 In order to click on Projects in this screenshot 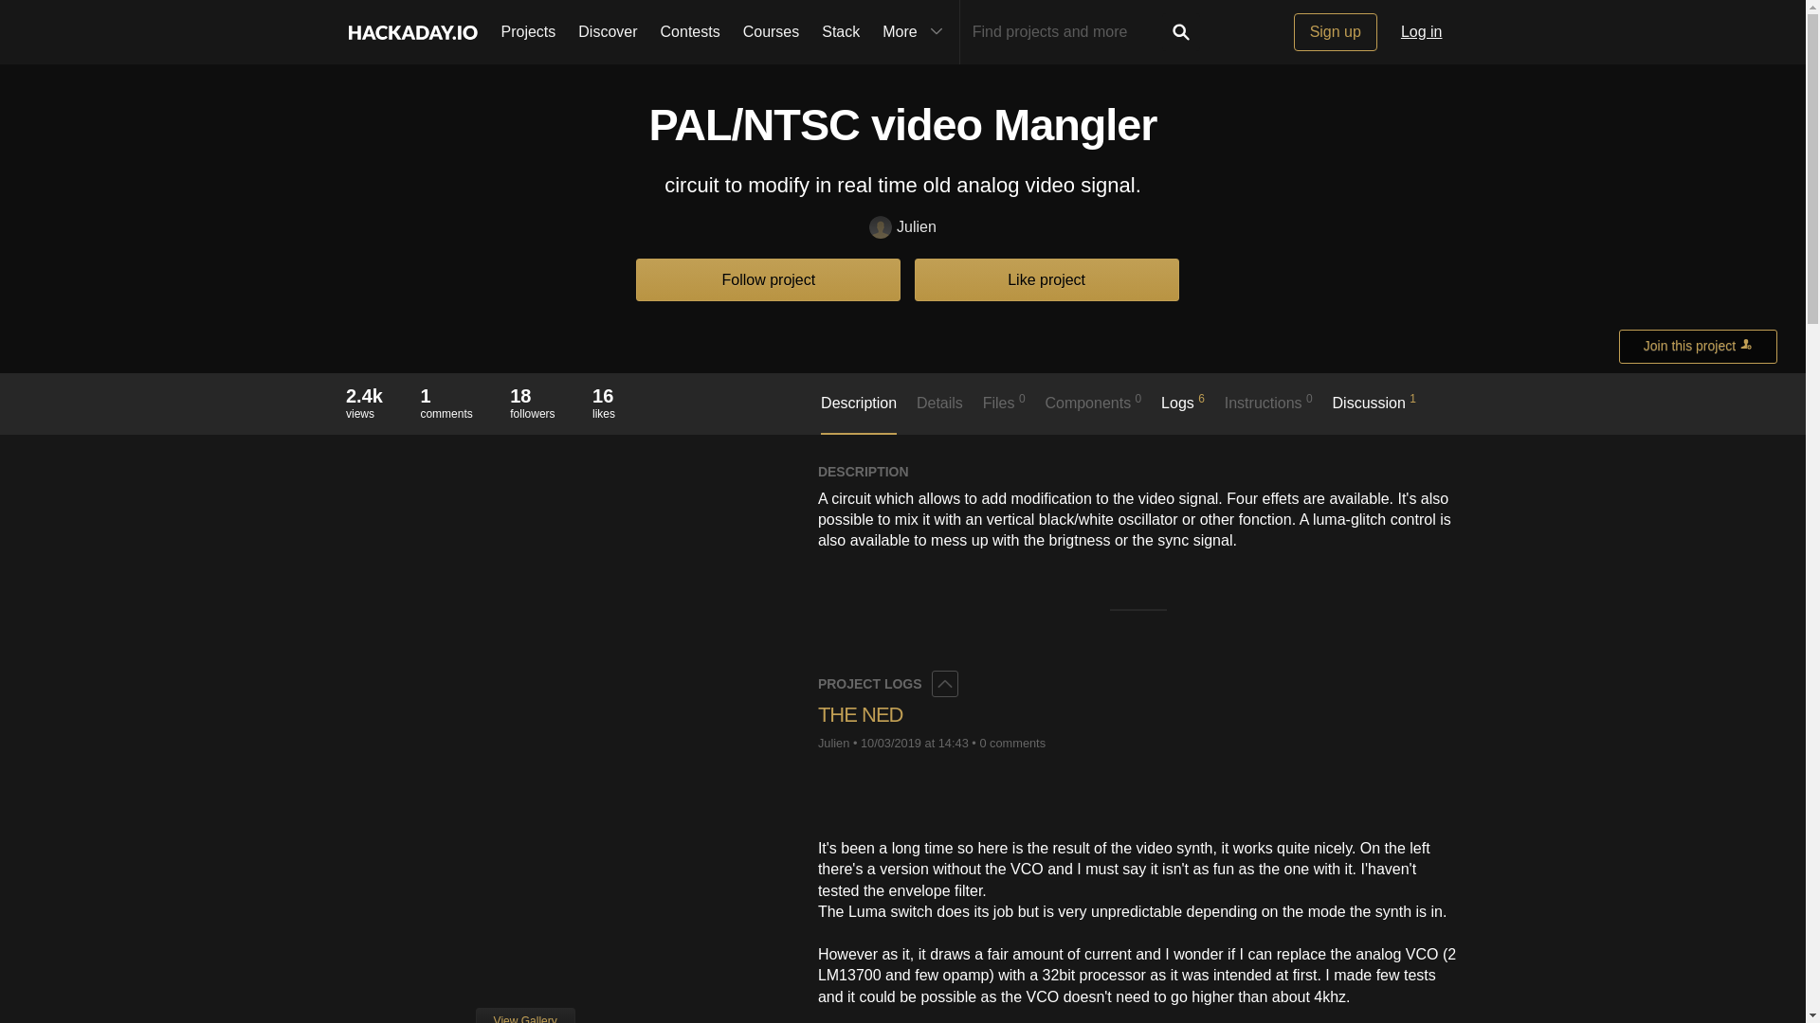, I will do `click(527, 32)`.